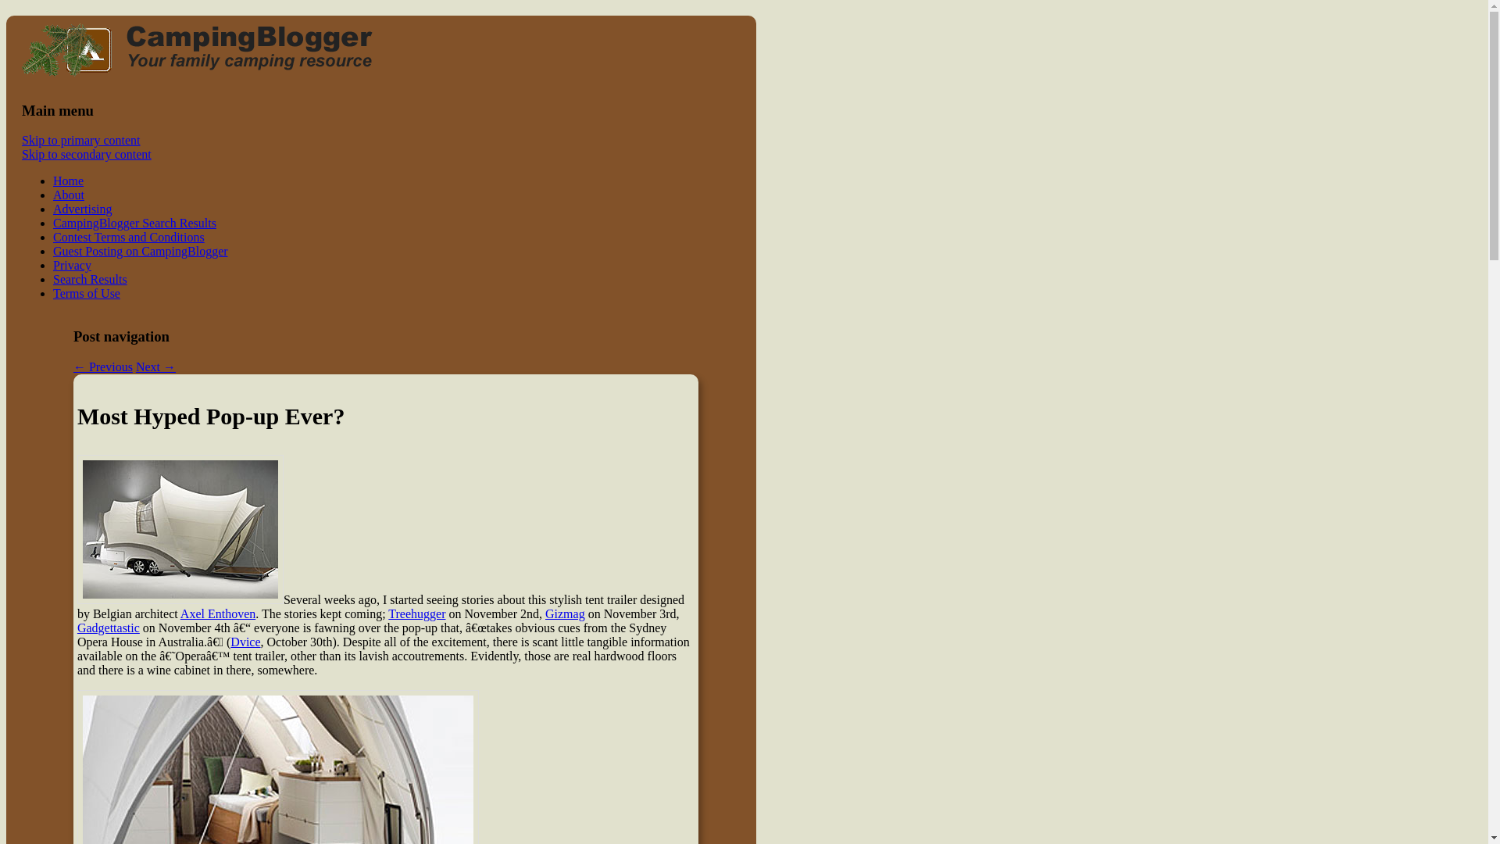 The image size is (1500, 844). What do you see at coordinates (68, 180) in the screenshot?
I see `Home` at bounding box center [68, 180].